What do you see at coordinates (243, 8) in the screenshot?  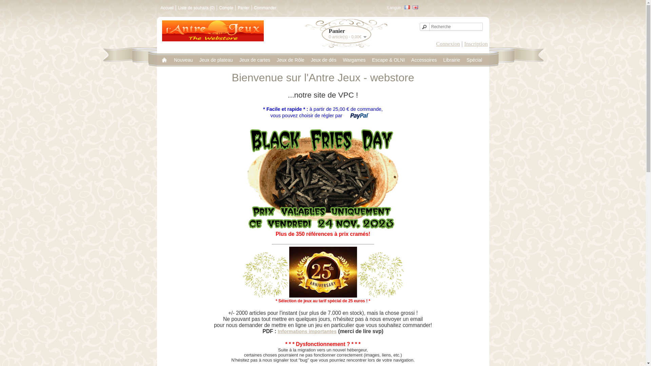 I see `Panier` at bounding box center [243, 8].